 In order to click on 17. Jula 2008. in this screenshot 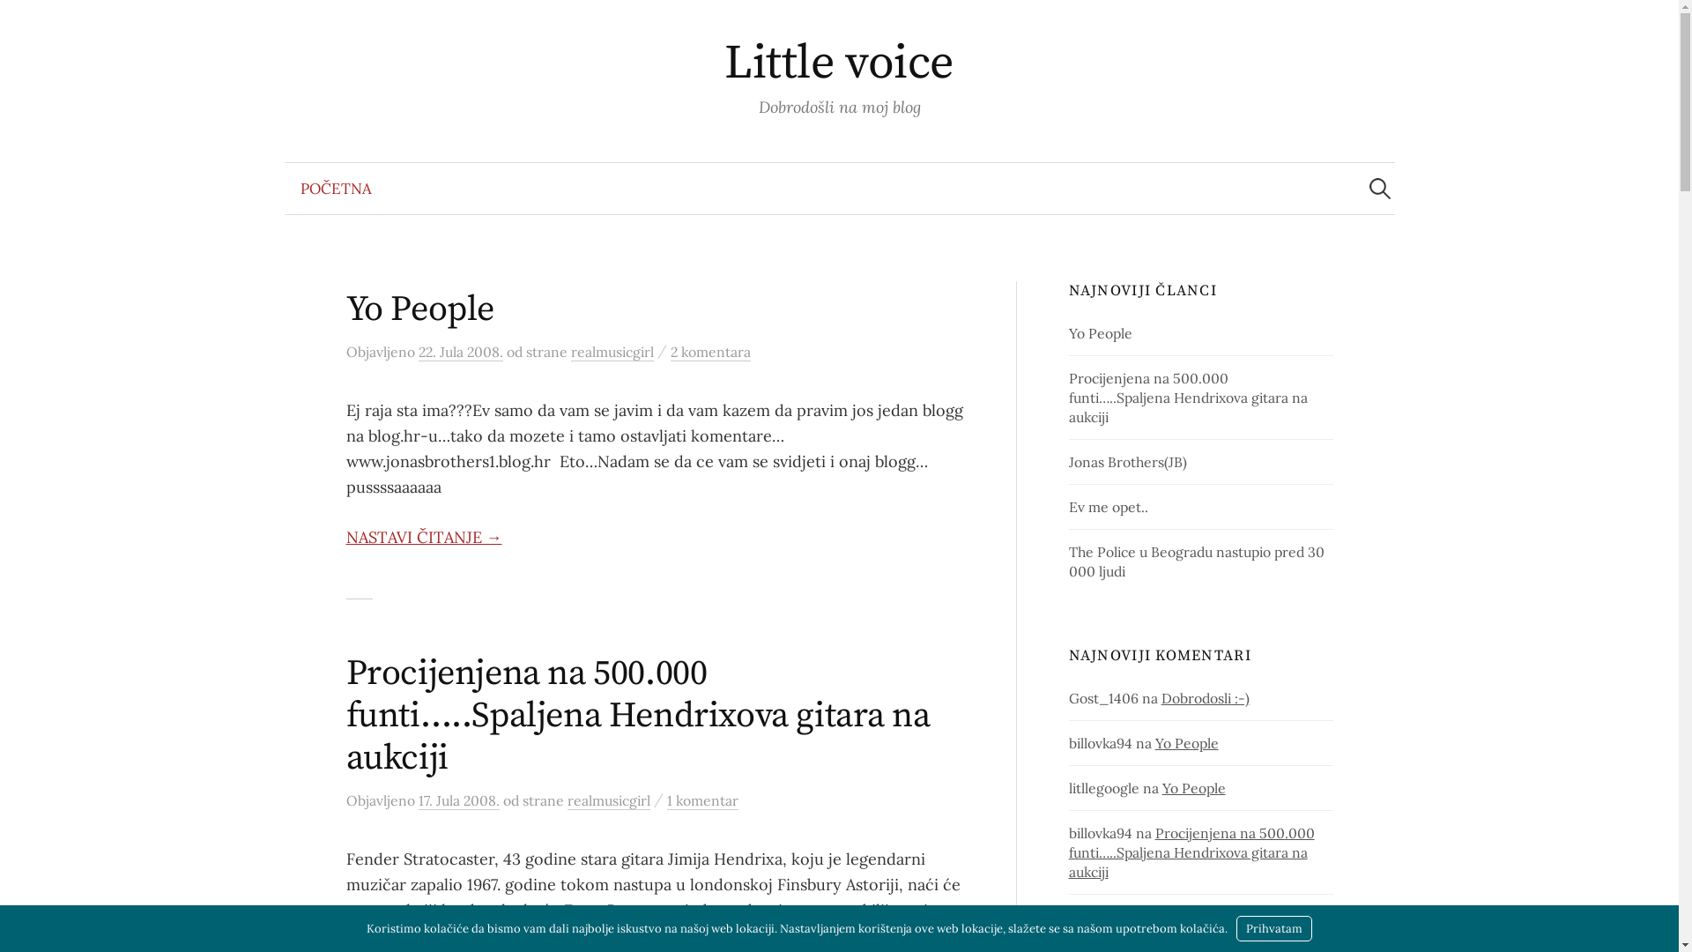, I will do `click(458, 800)`.